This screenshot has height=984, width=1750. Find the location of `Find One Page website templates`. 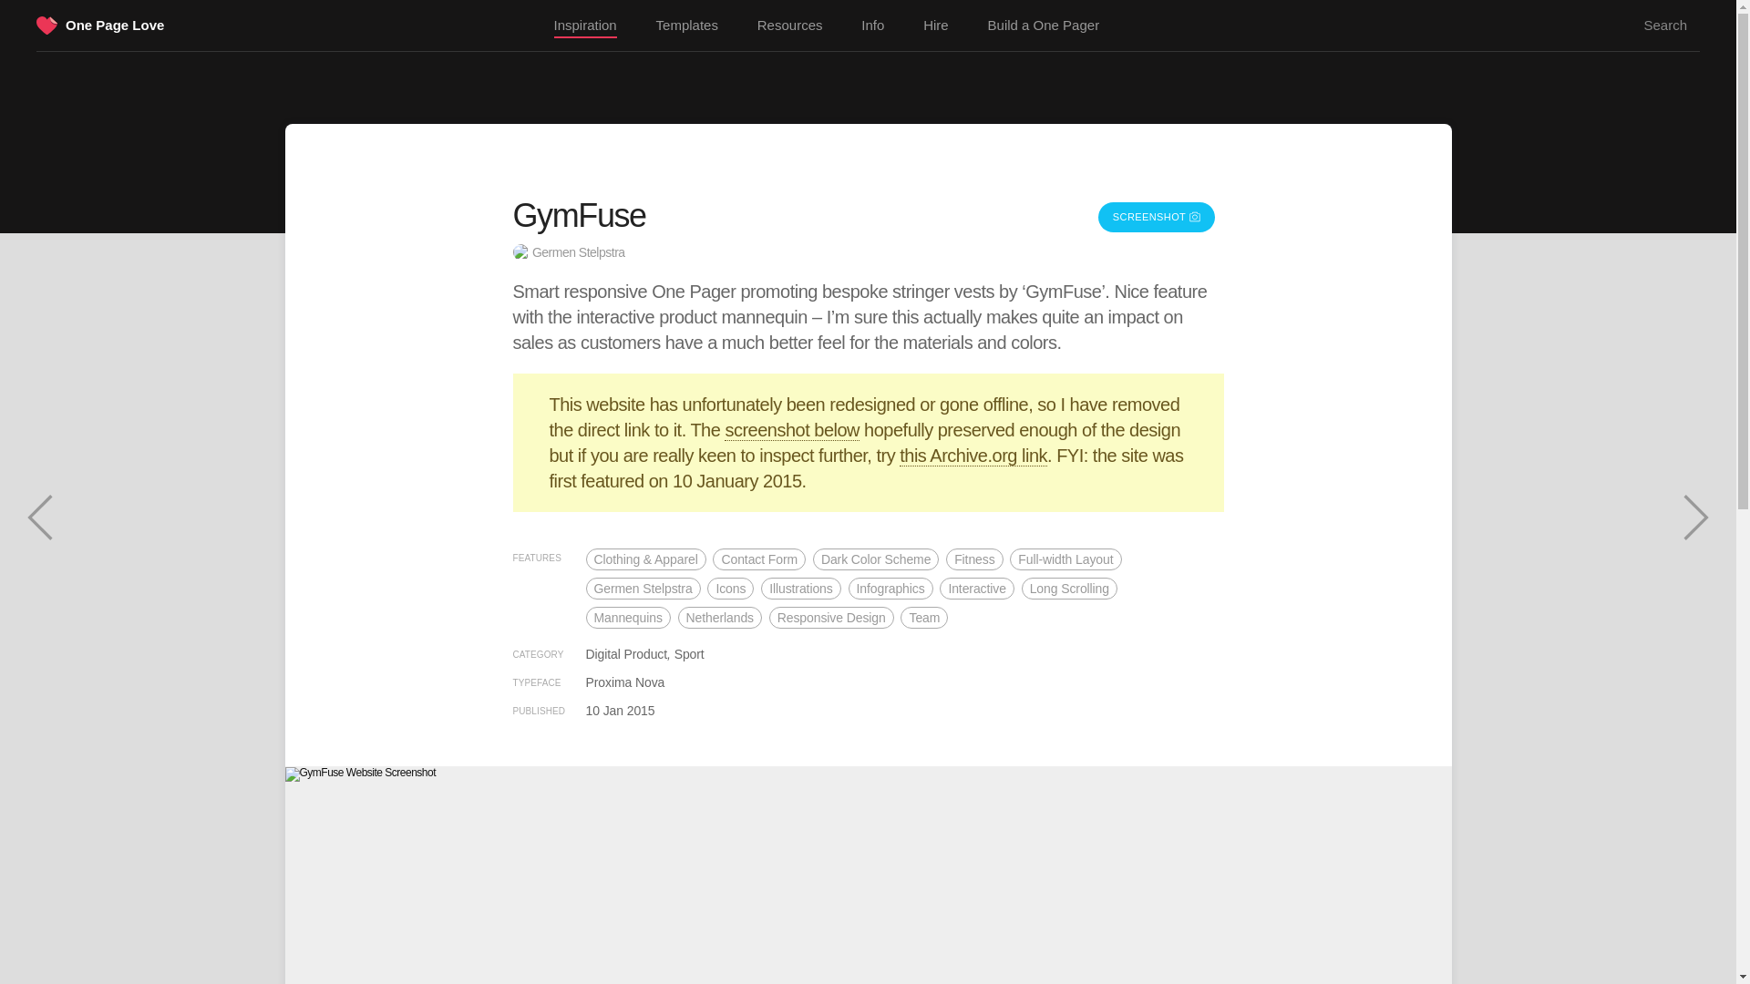

Find One Page website templates is located at coordinates (687, 26).